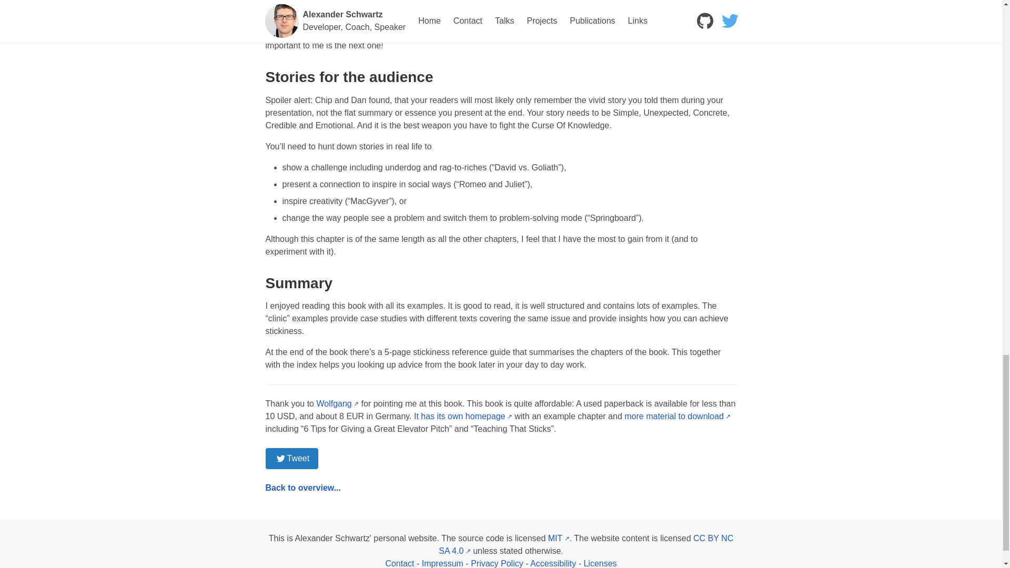  Describe the element at coordinates (677, 417) in the screenshot. I see `more material to download` at that location.